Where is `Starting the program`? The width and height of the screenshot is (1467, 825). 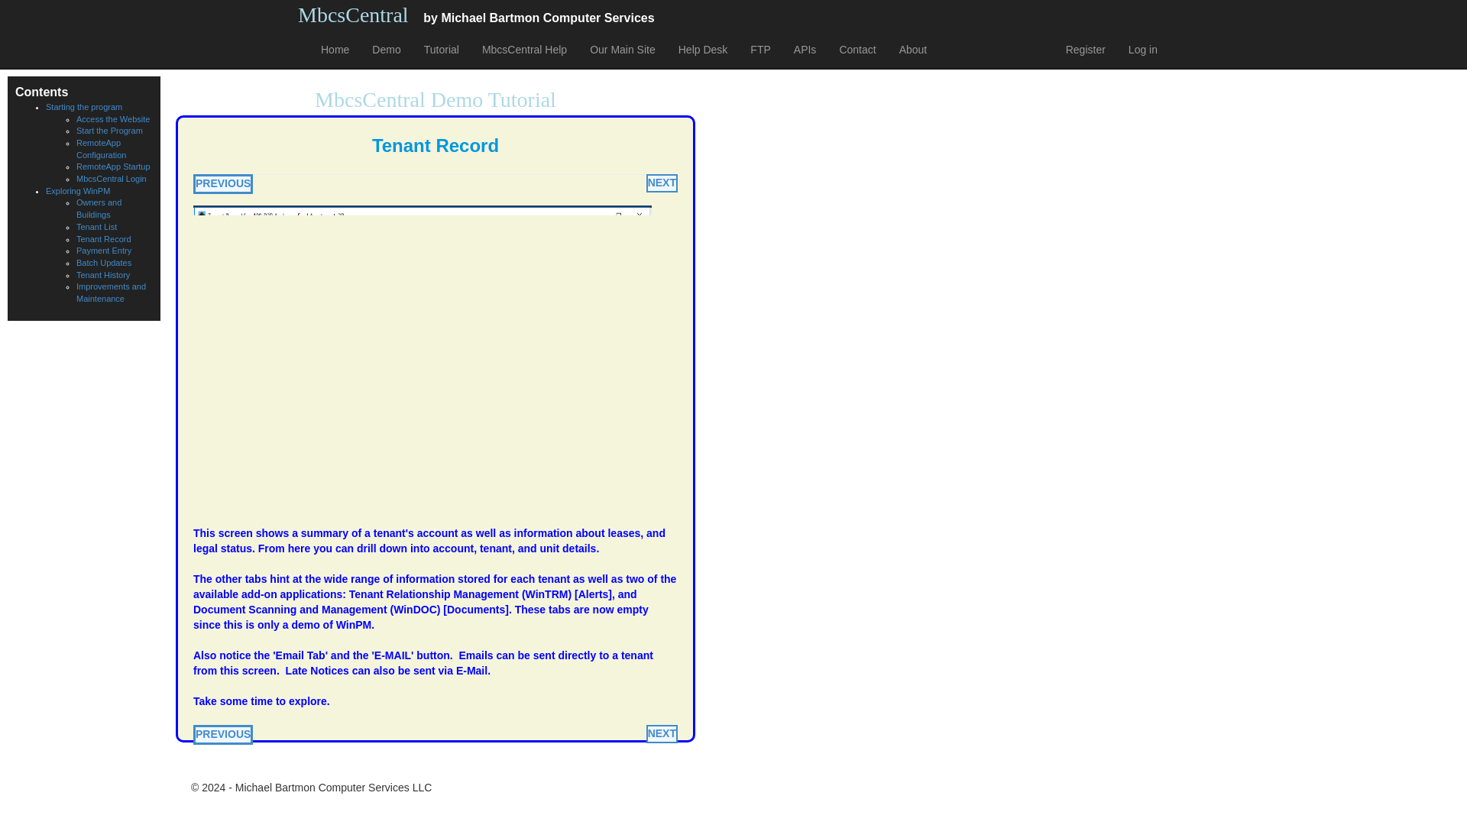
Starting the program is located at coordinates (83, 106).